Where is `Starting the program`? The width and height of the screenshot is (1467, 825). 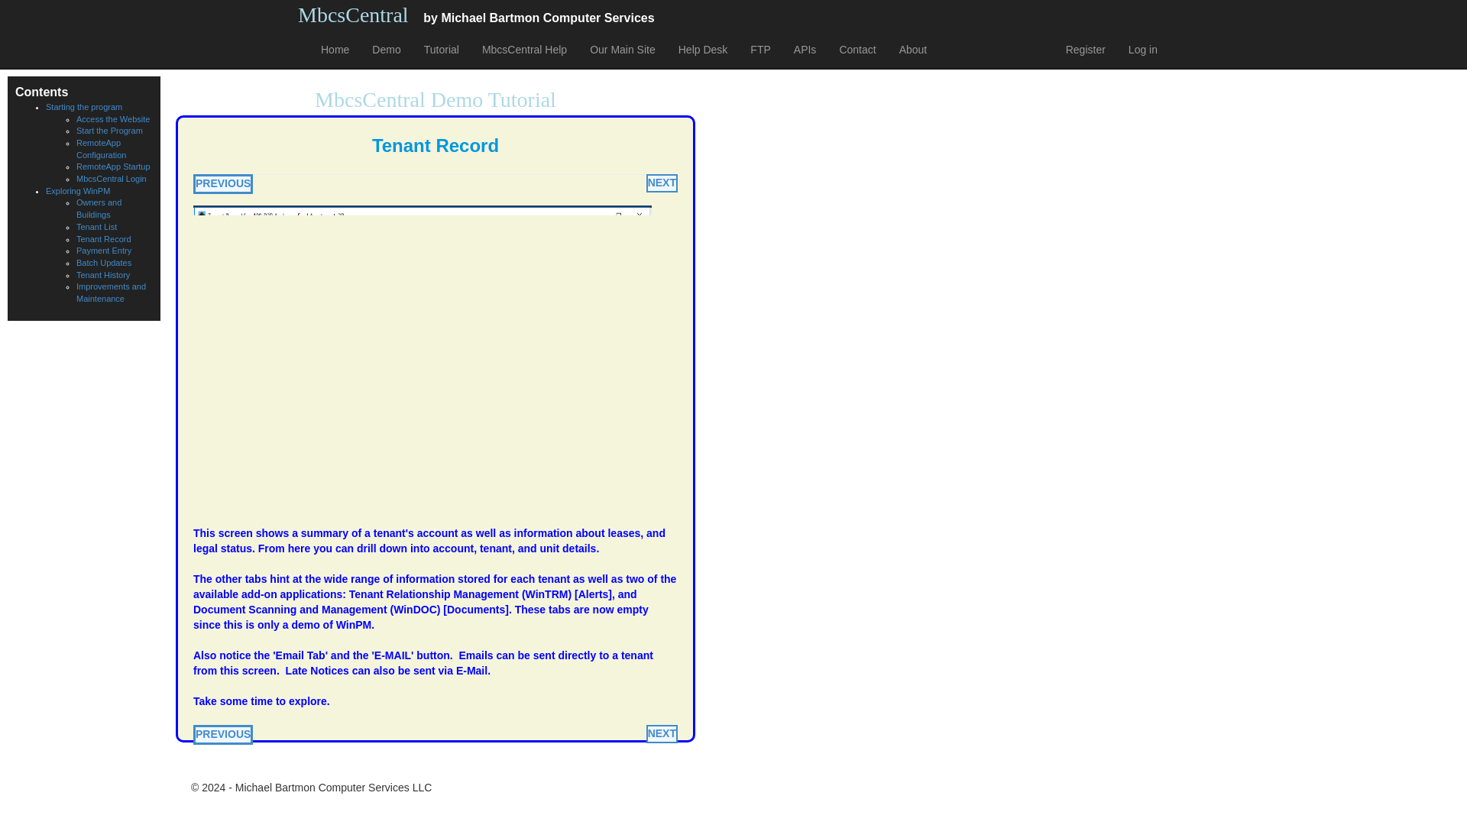
Starting the program is located at coordinates (83, 106).